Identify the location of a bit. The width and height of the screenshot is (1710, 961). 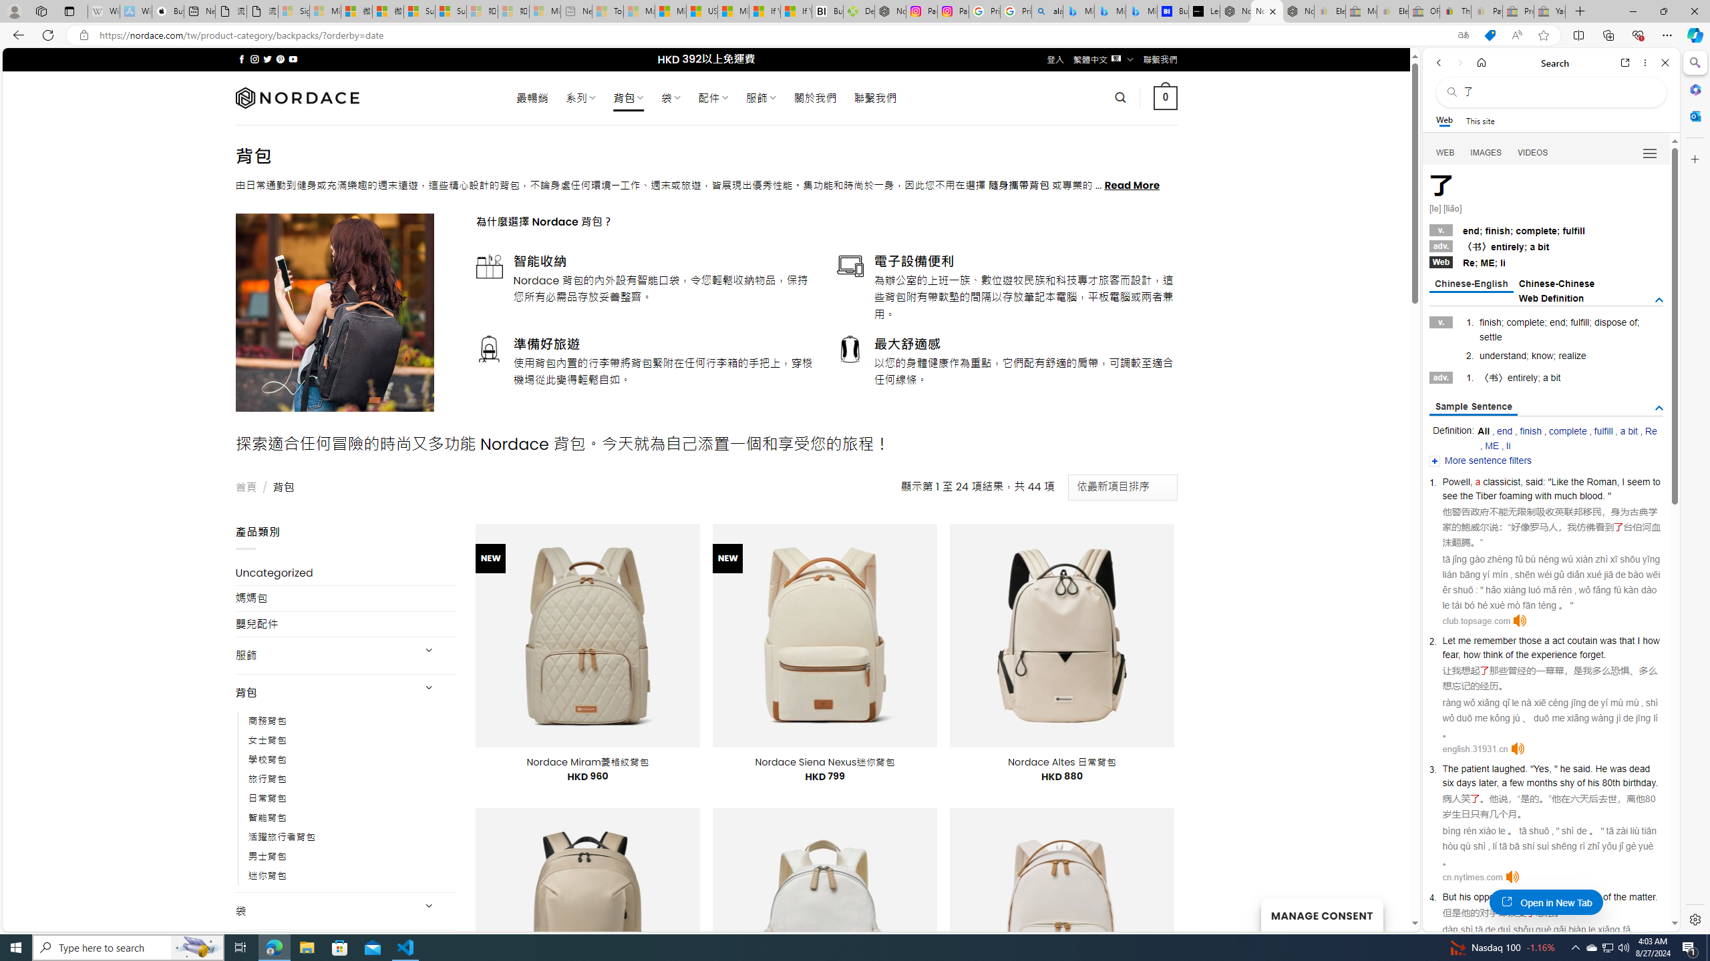
(1629, 431).